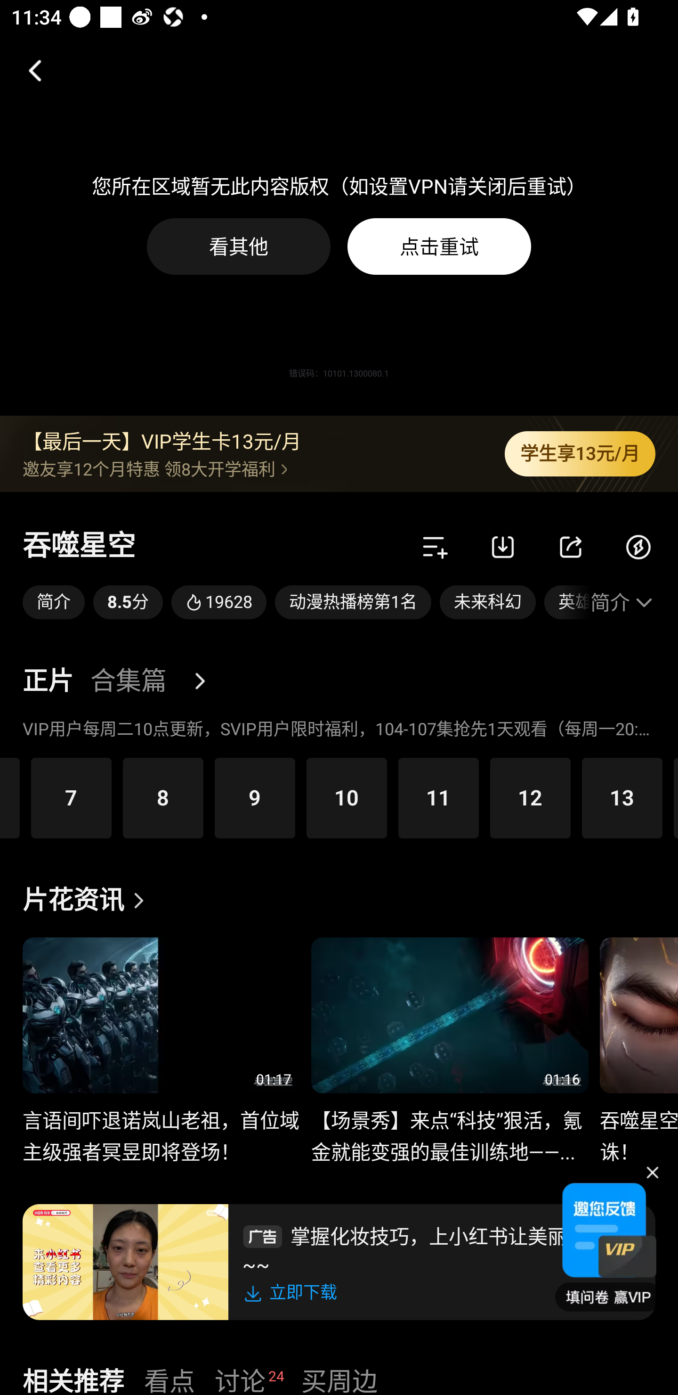 The height and width of the screenshot is (1395, 678). I want to click on 未来科幻 未来科幻,链接, so click(488, 602).